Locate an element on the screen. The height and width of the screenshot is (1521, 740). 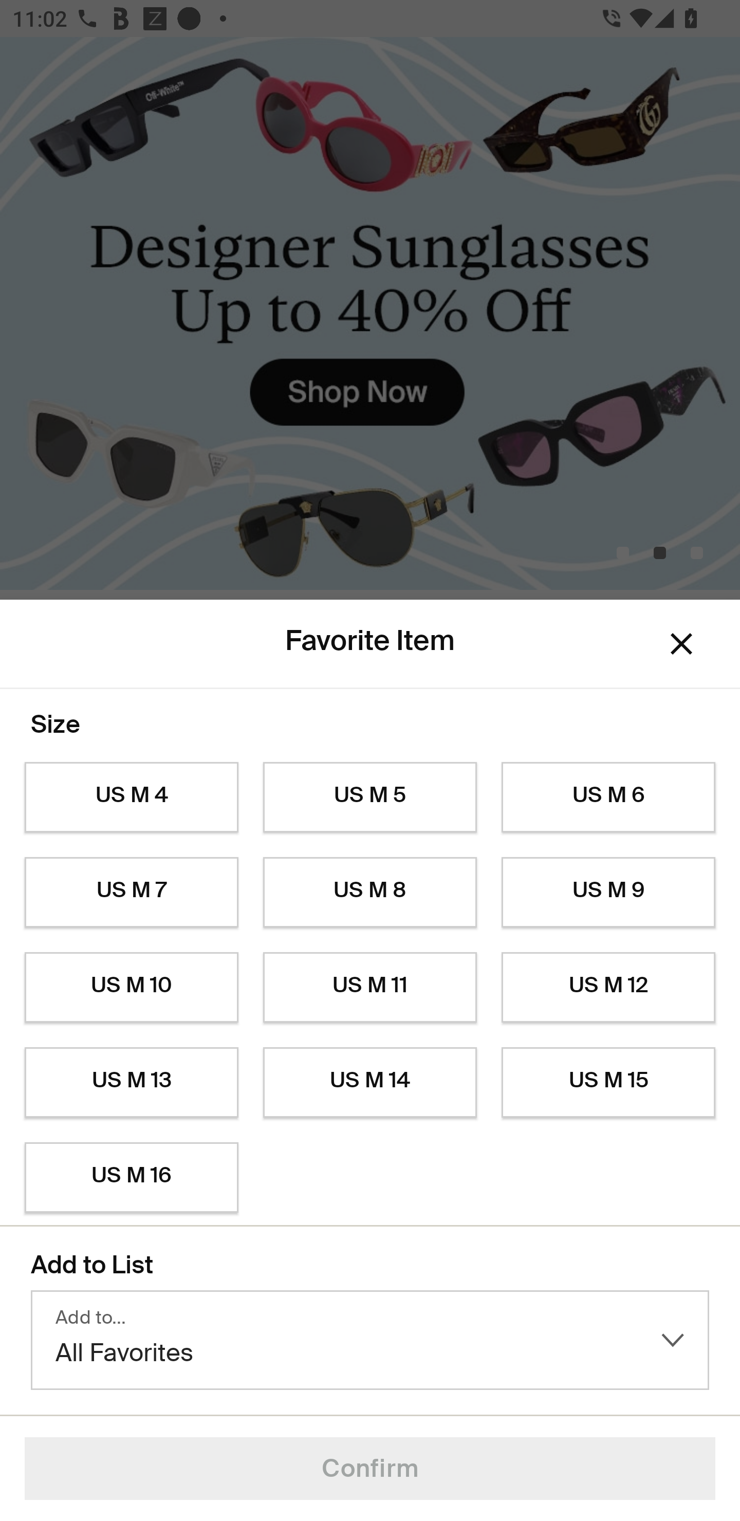
US M 14 is located at coordinates (370, 1083).